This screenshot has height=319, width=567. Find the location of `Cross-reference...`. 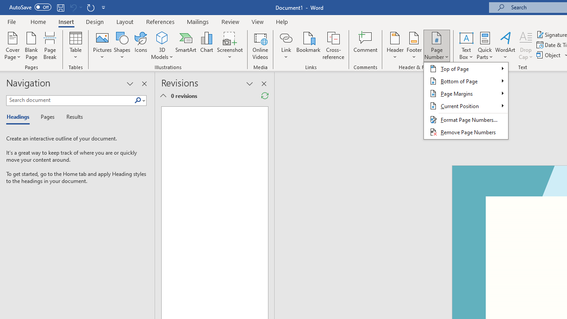

Cross-reference... is located at coordinates (333, 45).